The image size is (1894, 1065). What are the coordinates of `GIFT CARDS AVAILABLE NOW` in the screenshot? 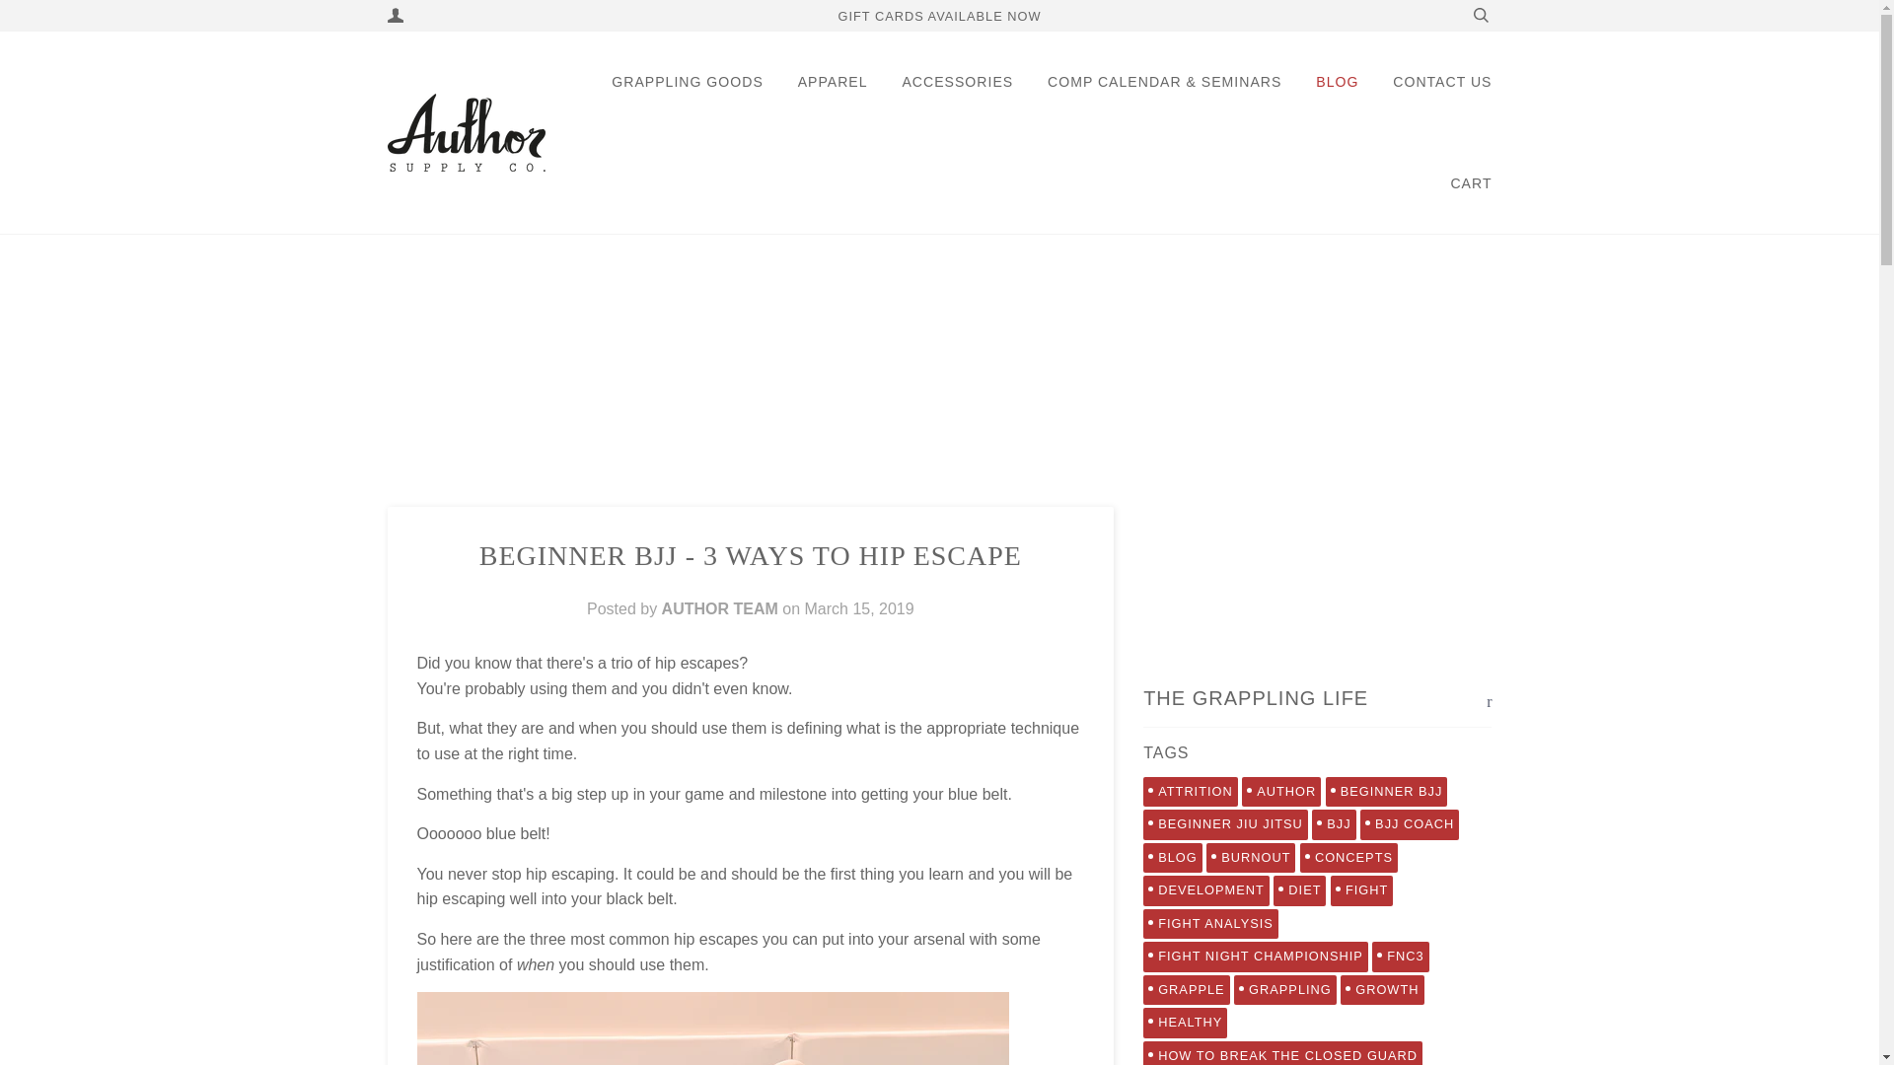 It's located at (938, 16).